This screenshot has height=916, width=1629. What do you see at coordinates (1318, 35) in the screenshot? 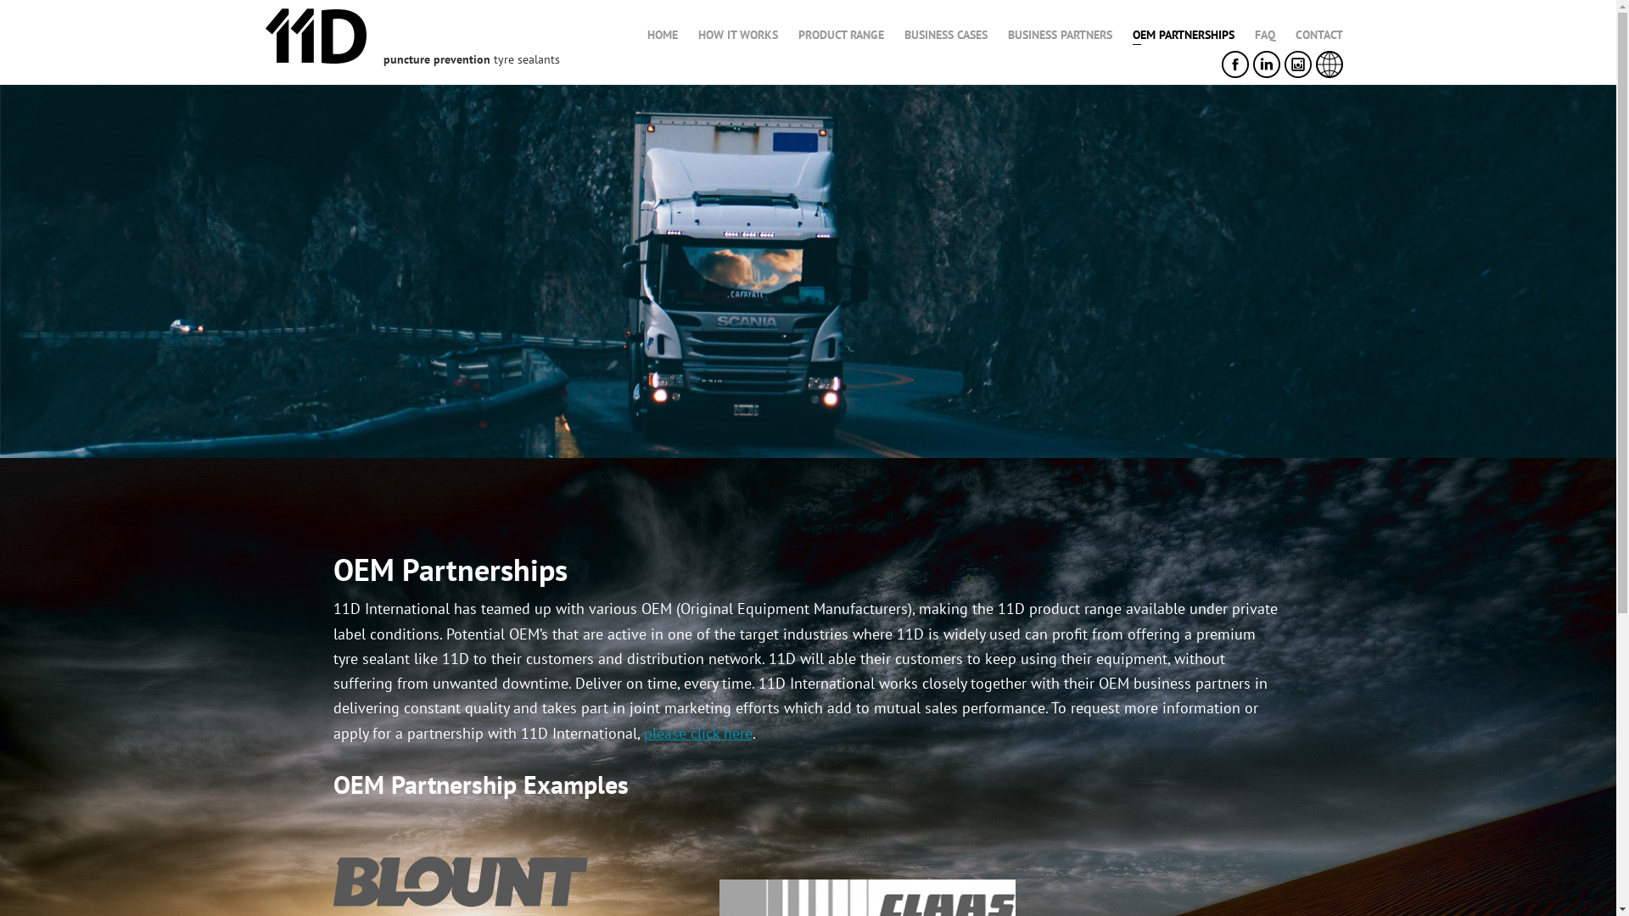
I see `CONTACT` at bounding box center [1318, 35].